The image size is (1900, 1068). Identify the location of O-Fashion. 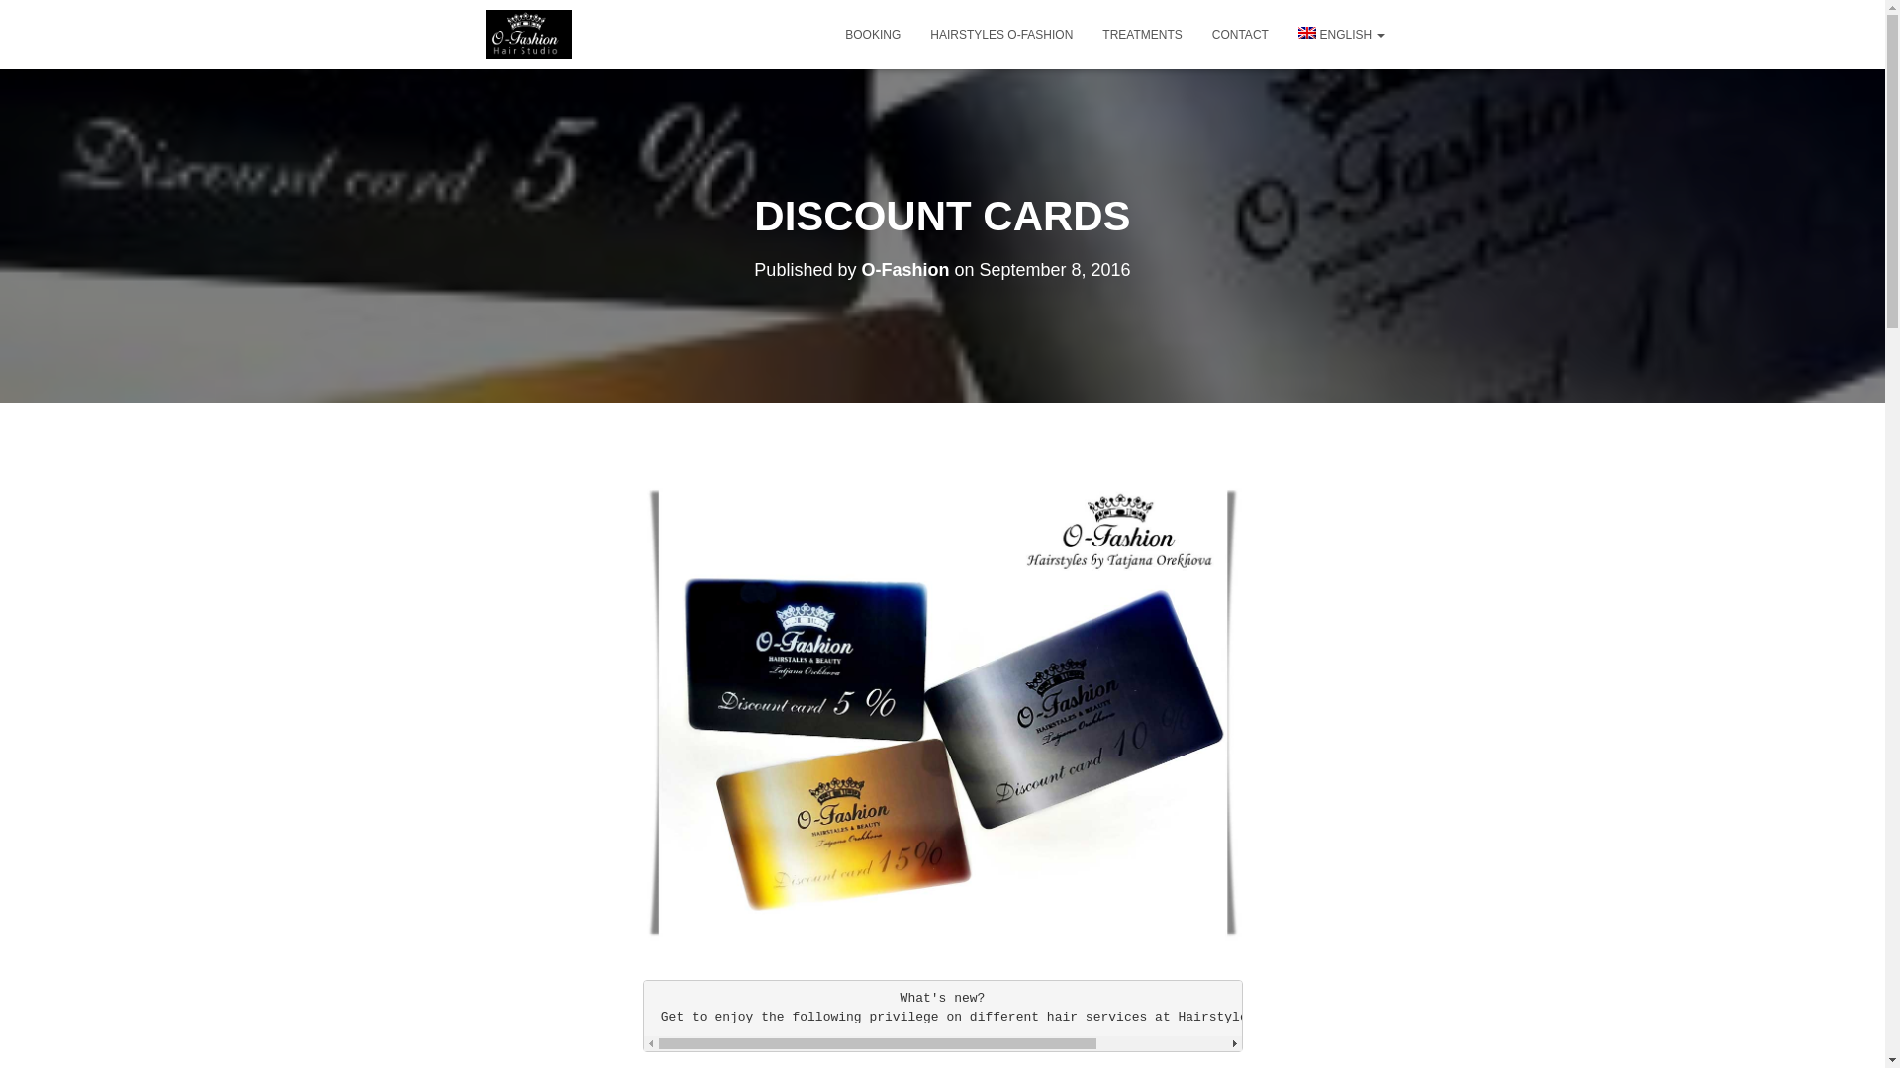
(904, 269).